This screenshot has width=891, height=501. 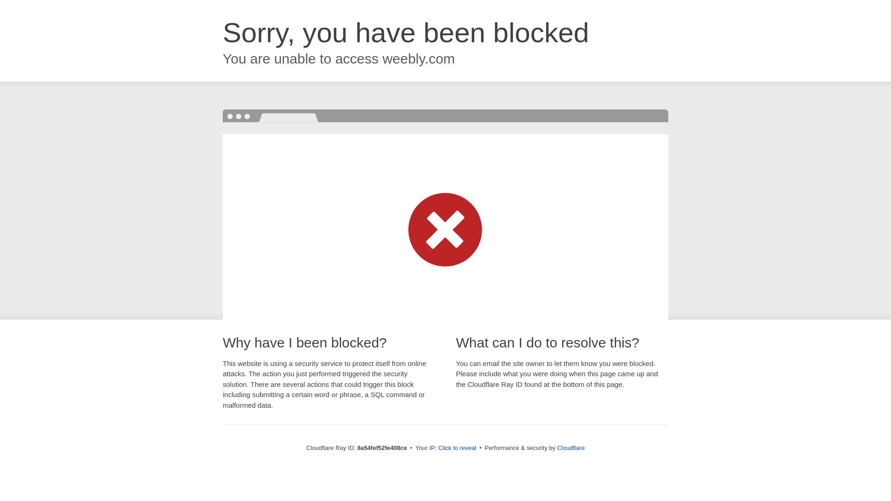 I want to click on Cloudflare, so click(x=571, y=448).